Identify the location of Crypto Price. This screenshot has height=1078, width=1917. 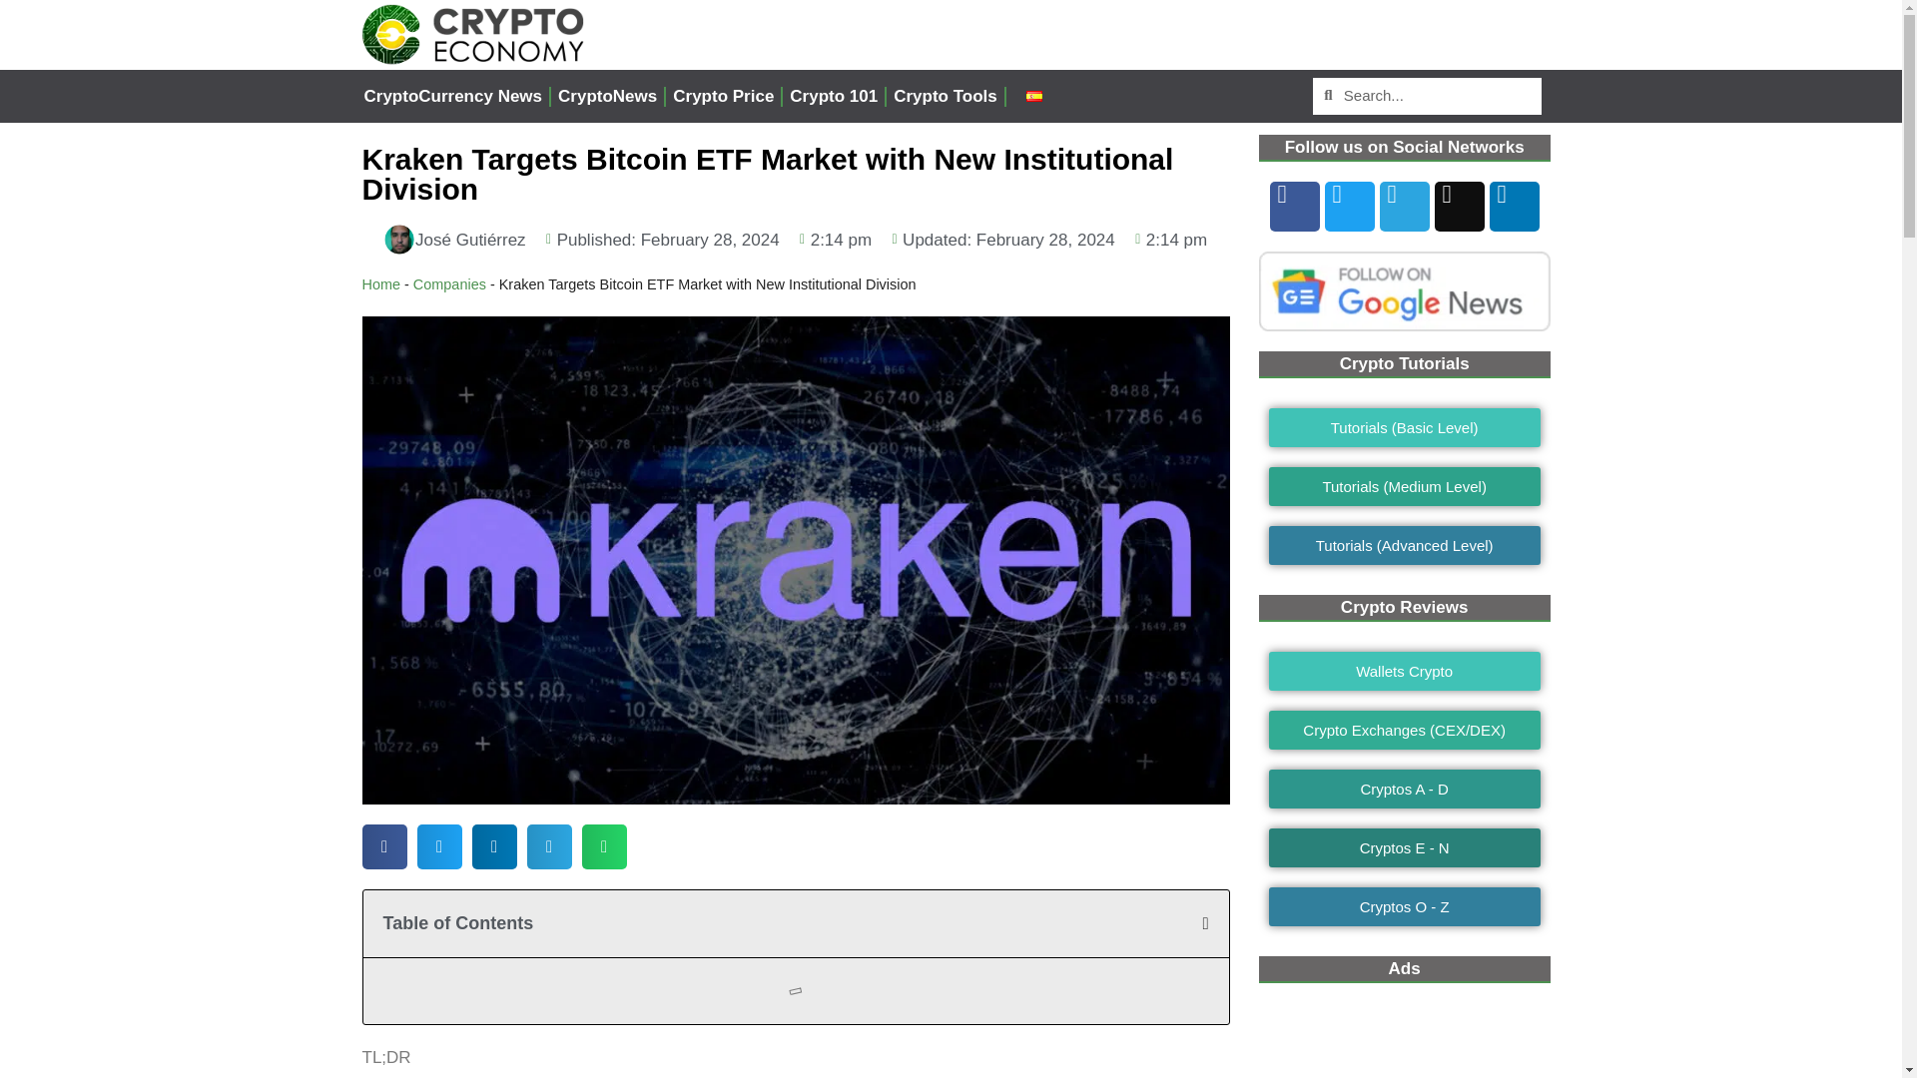
(723, 96).